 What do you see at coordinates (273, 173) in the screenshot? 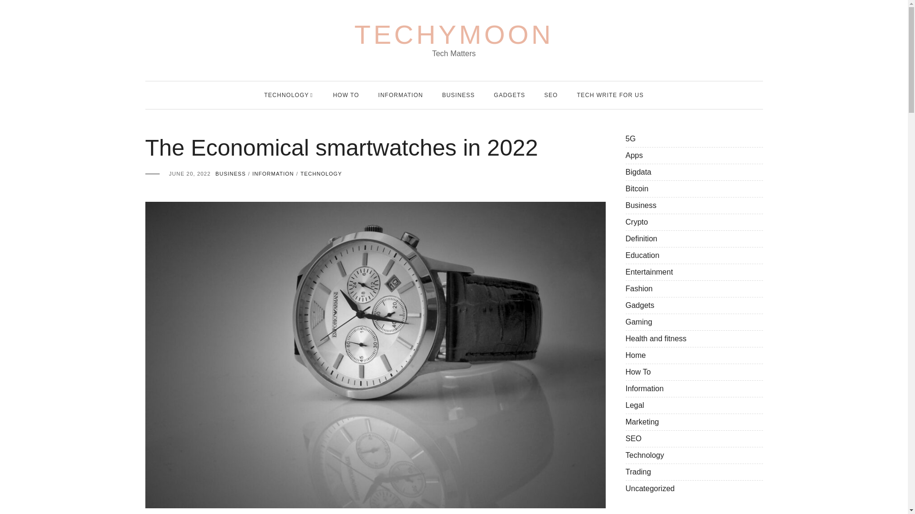
I see `INFORMATION` at bounding box center [273, 173].